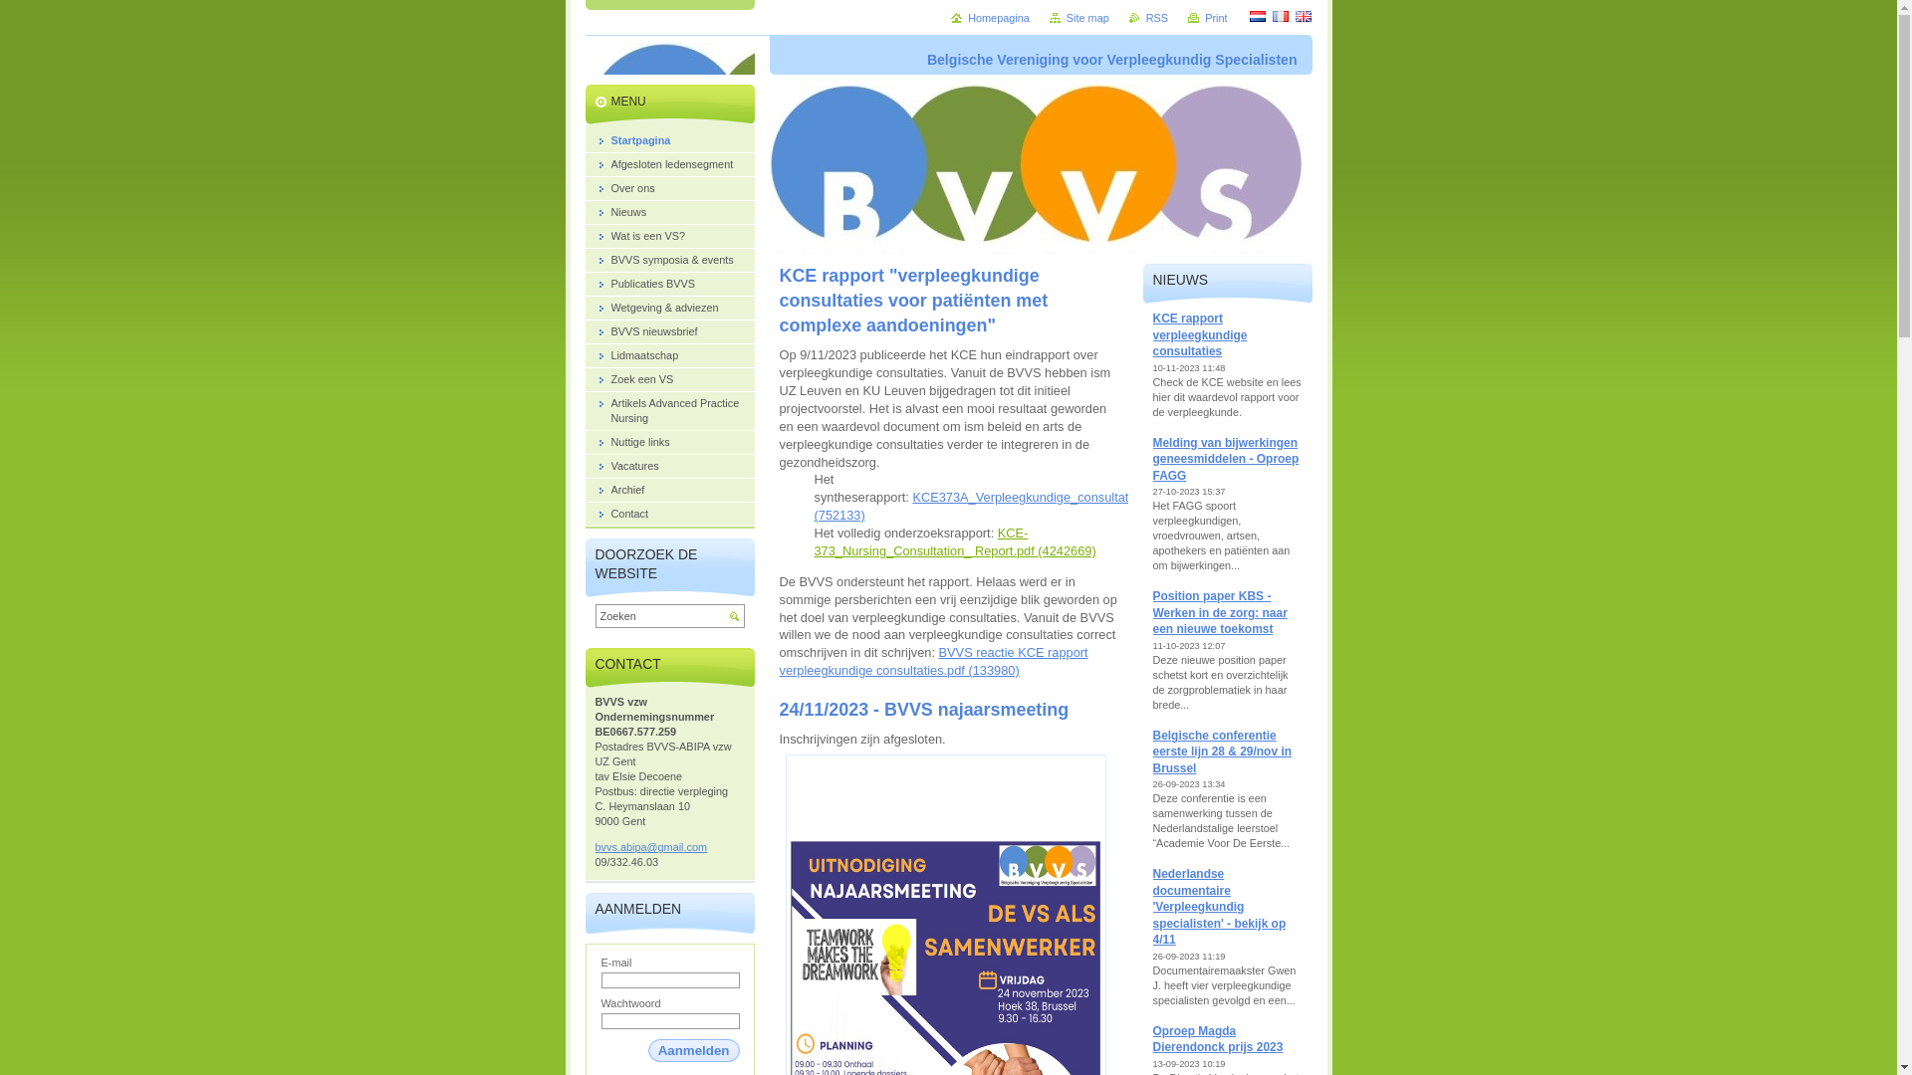 This screenshot has height=1075, width=1912. I want to click on Site map, so click(1079, 18).